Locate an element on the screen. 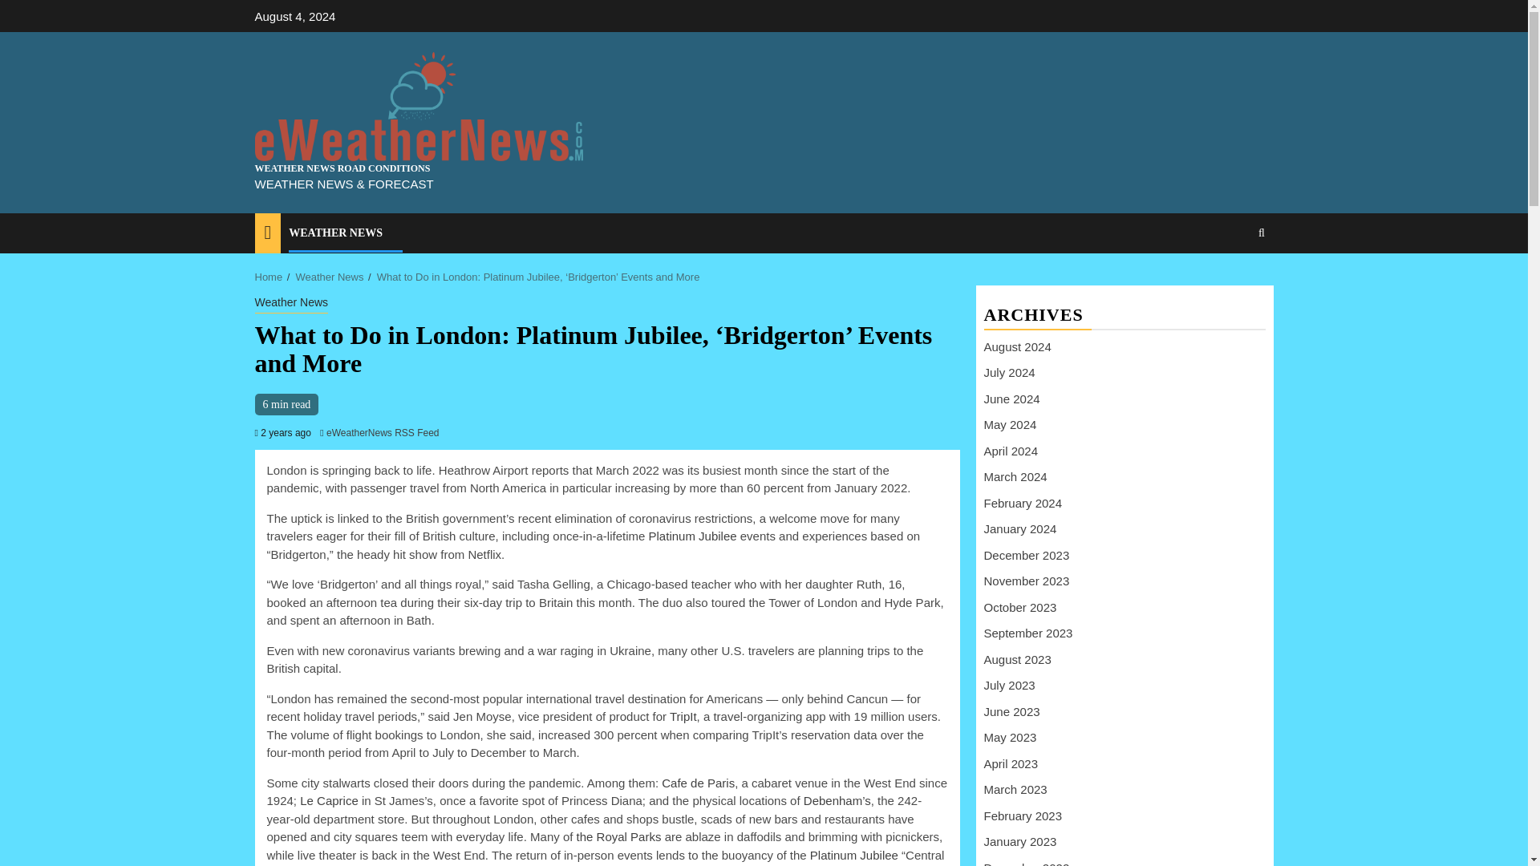 This screenshot has width=1540, height=866. Le Caprice is located at coordinates (330, 800).